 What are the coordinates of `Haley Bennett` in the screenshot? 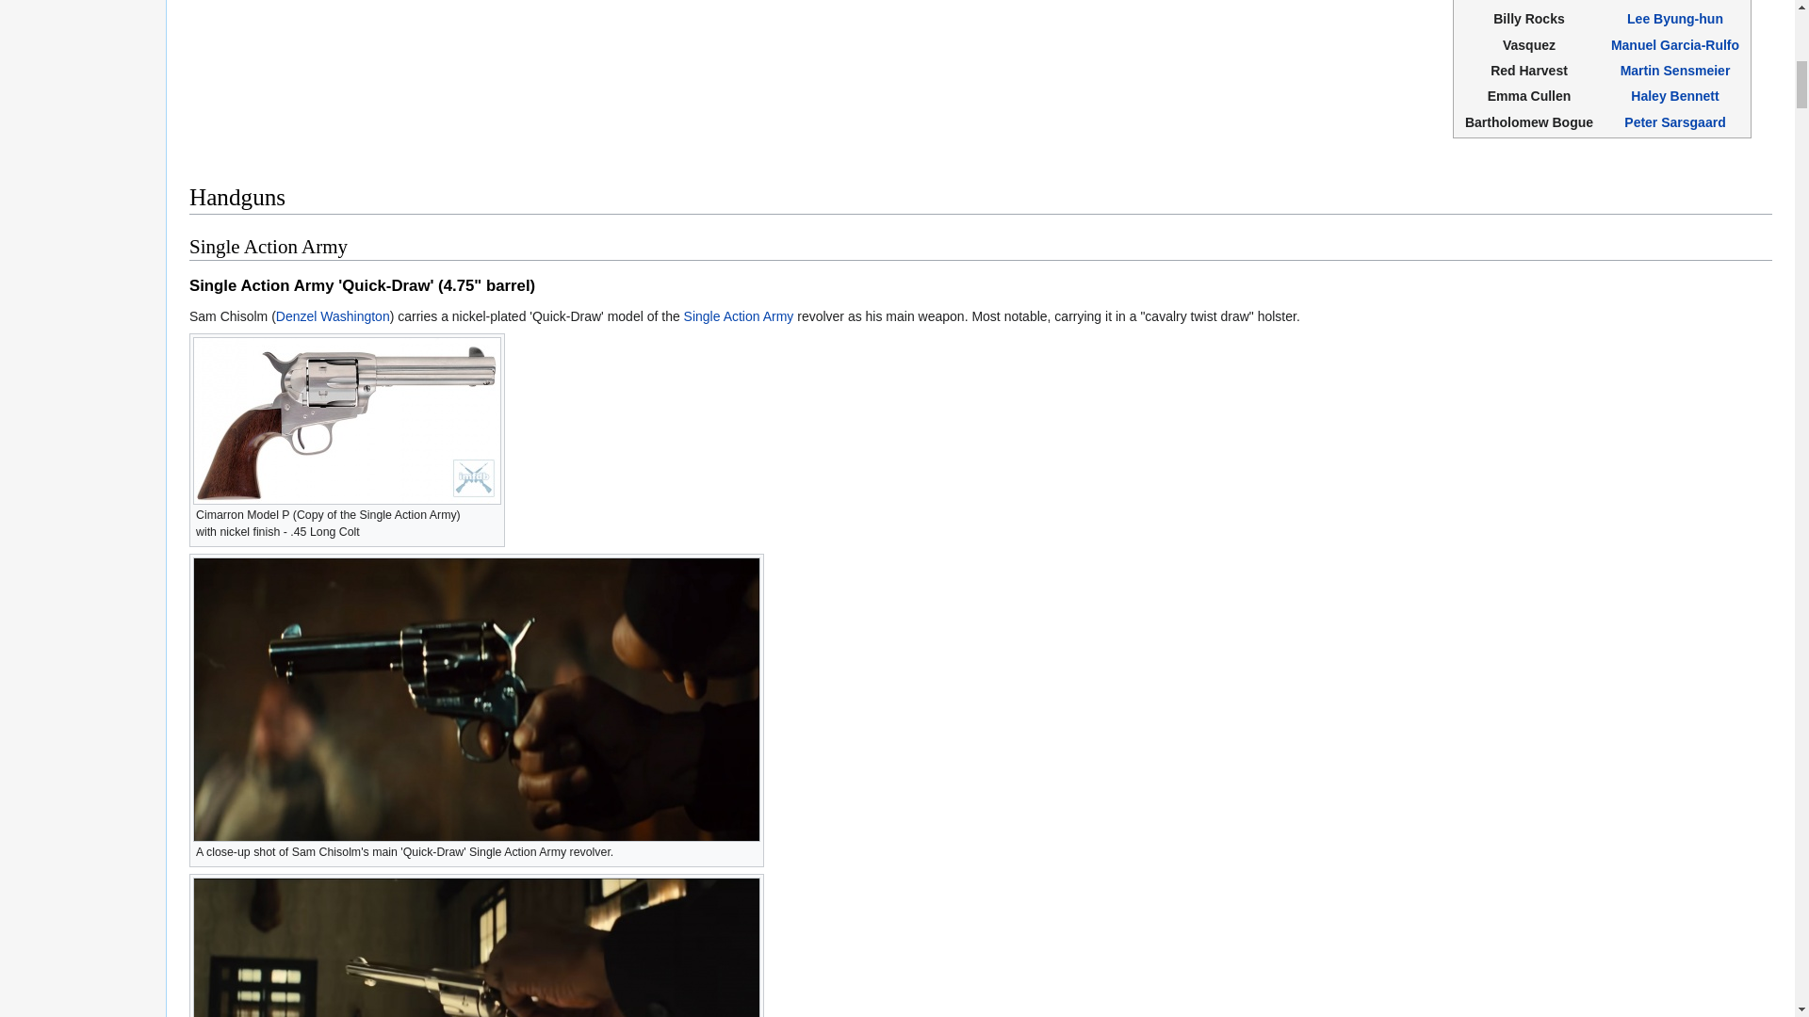 It's located at (1675, 96).